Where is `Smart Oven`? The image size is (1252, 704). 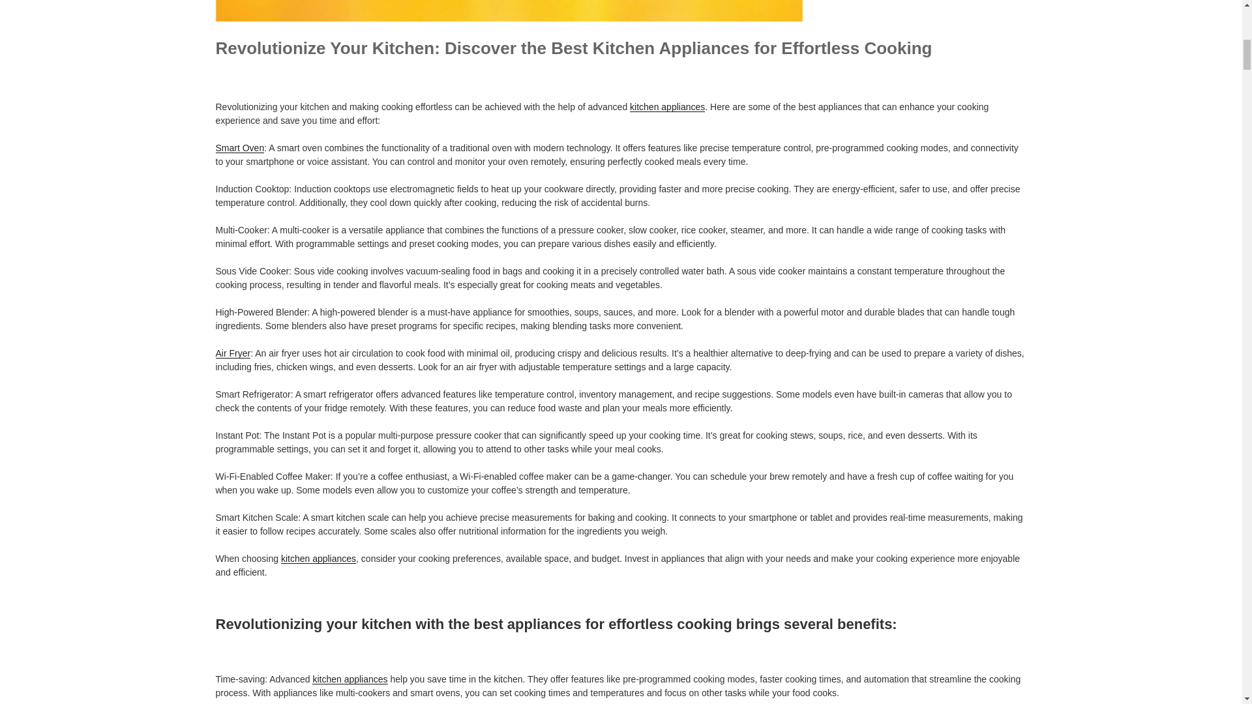 Smart Oven is located at coordinates (240, 148).